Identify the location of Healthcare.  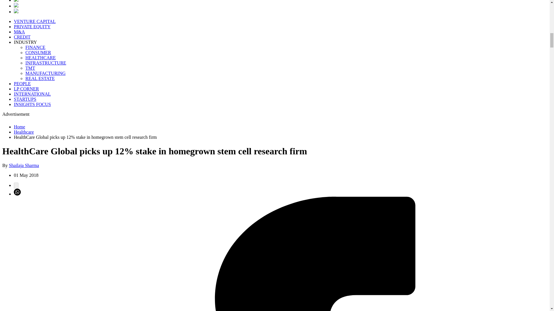
(24, 132).